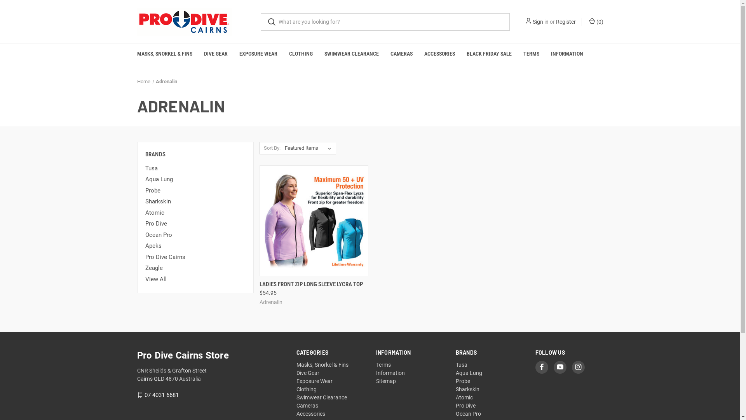 The image size is (746, 420). What do you see at coordinates (464, 397) in the screenshot?
I see `Atomic` at bounding box center [464, 397].